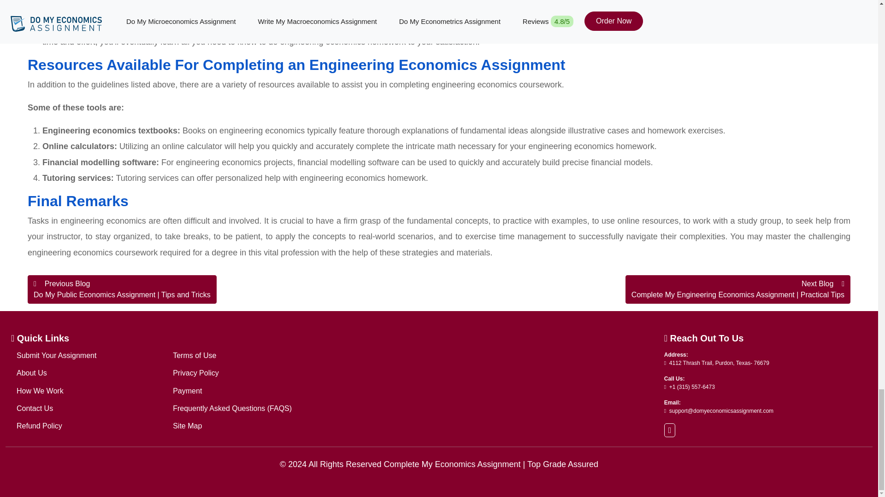 This screenshot has width=885, height=497. Describe the element at coordinates (35, 409) in the screenshot. I see `Contact Us` at that location.